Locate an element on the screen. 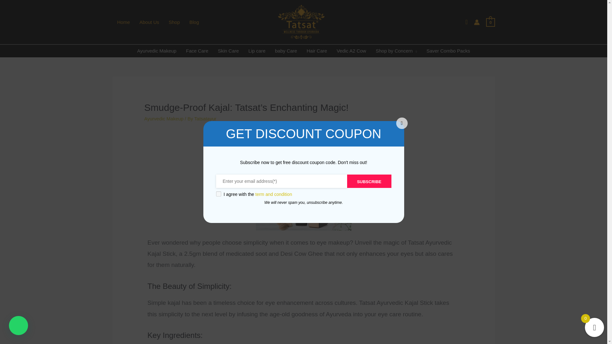 This screenshot has height=344, width=612. baby Care is located at coordinates (286, 51).